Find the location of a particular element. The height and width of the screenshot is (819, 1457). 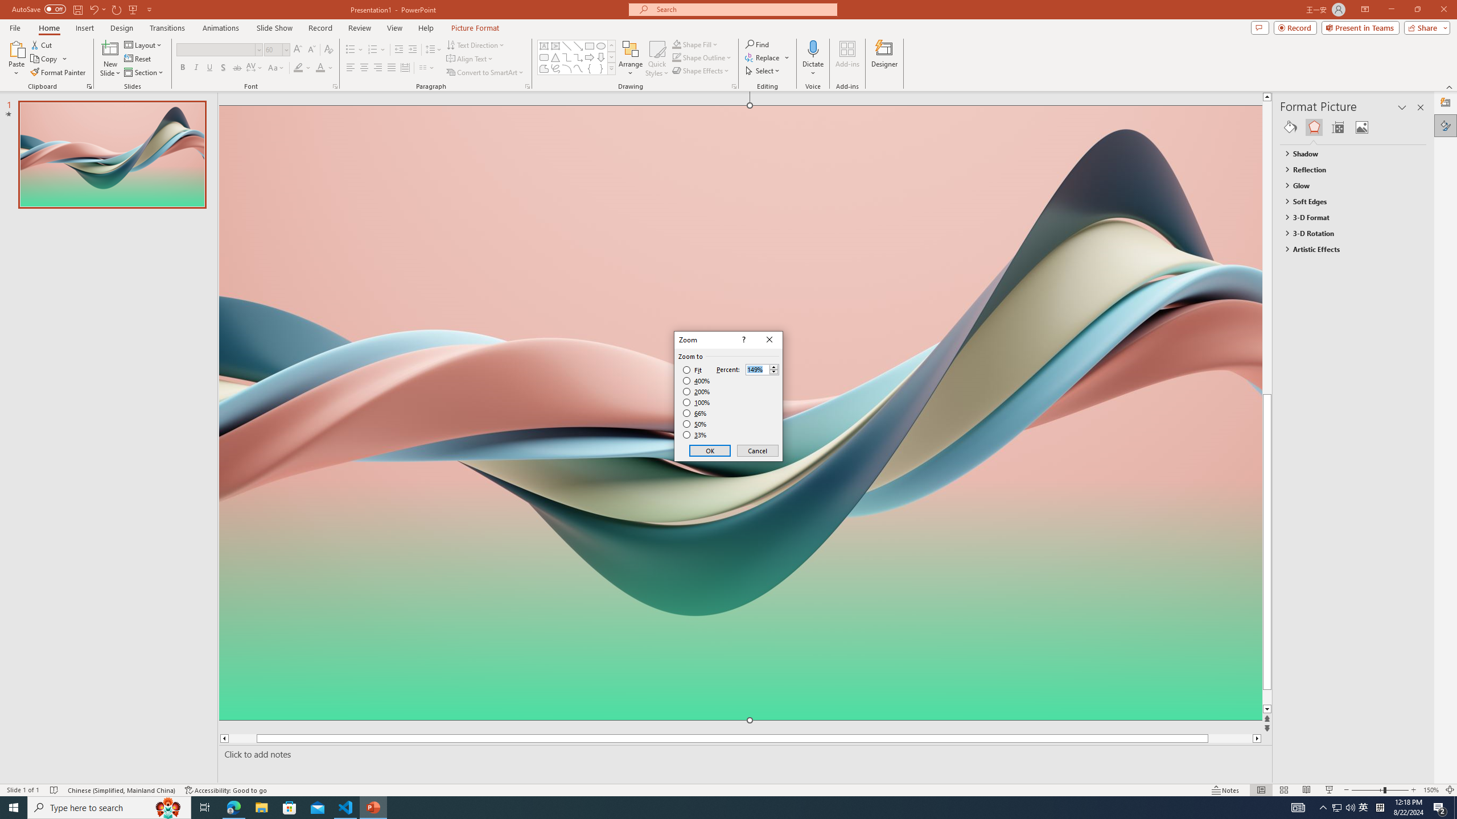

Page down is located at coordinates (1289, 697).